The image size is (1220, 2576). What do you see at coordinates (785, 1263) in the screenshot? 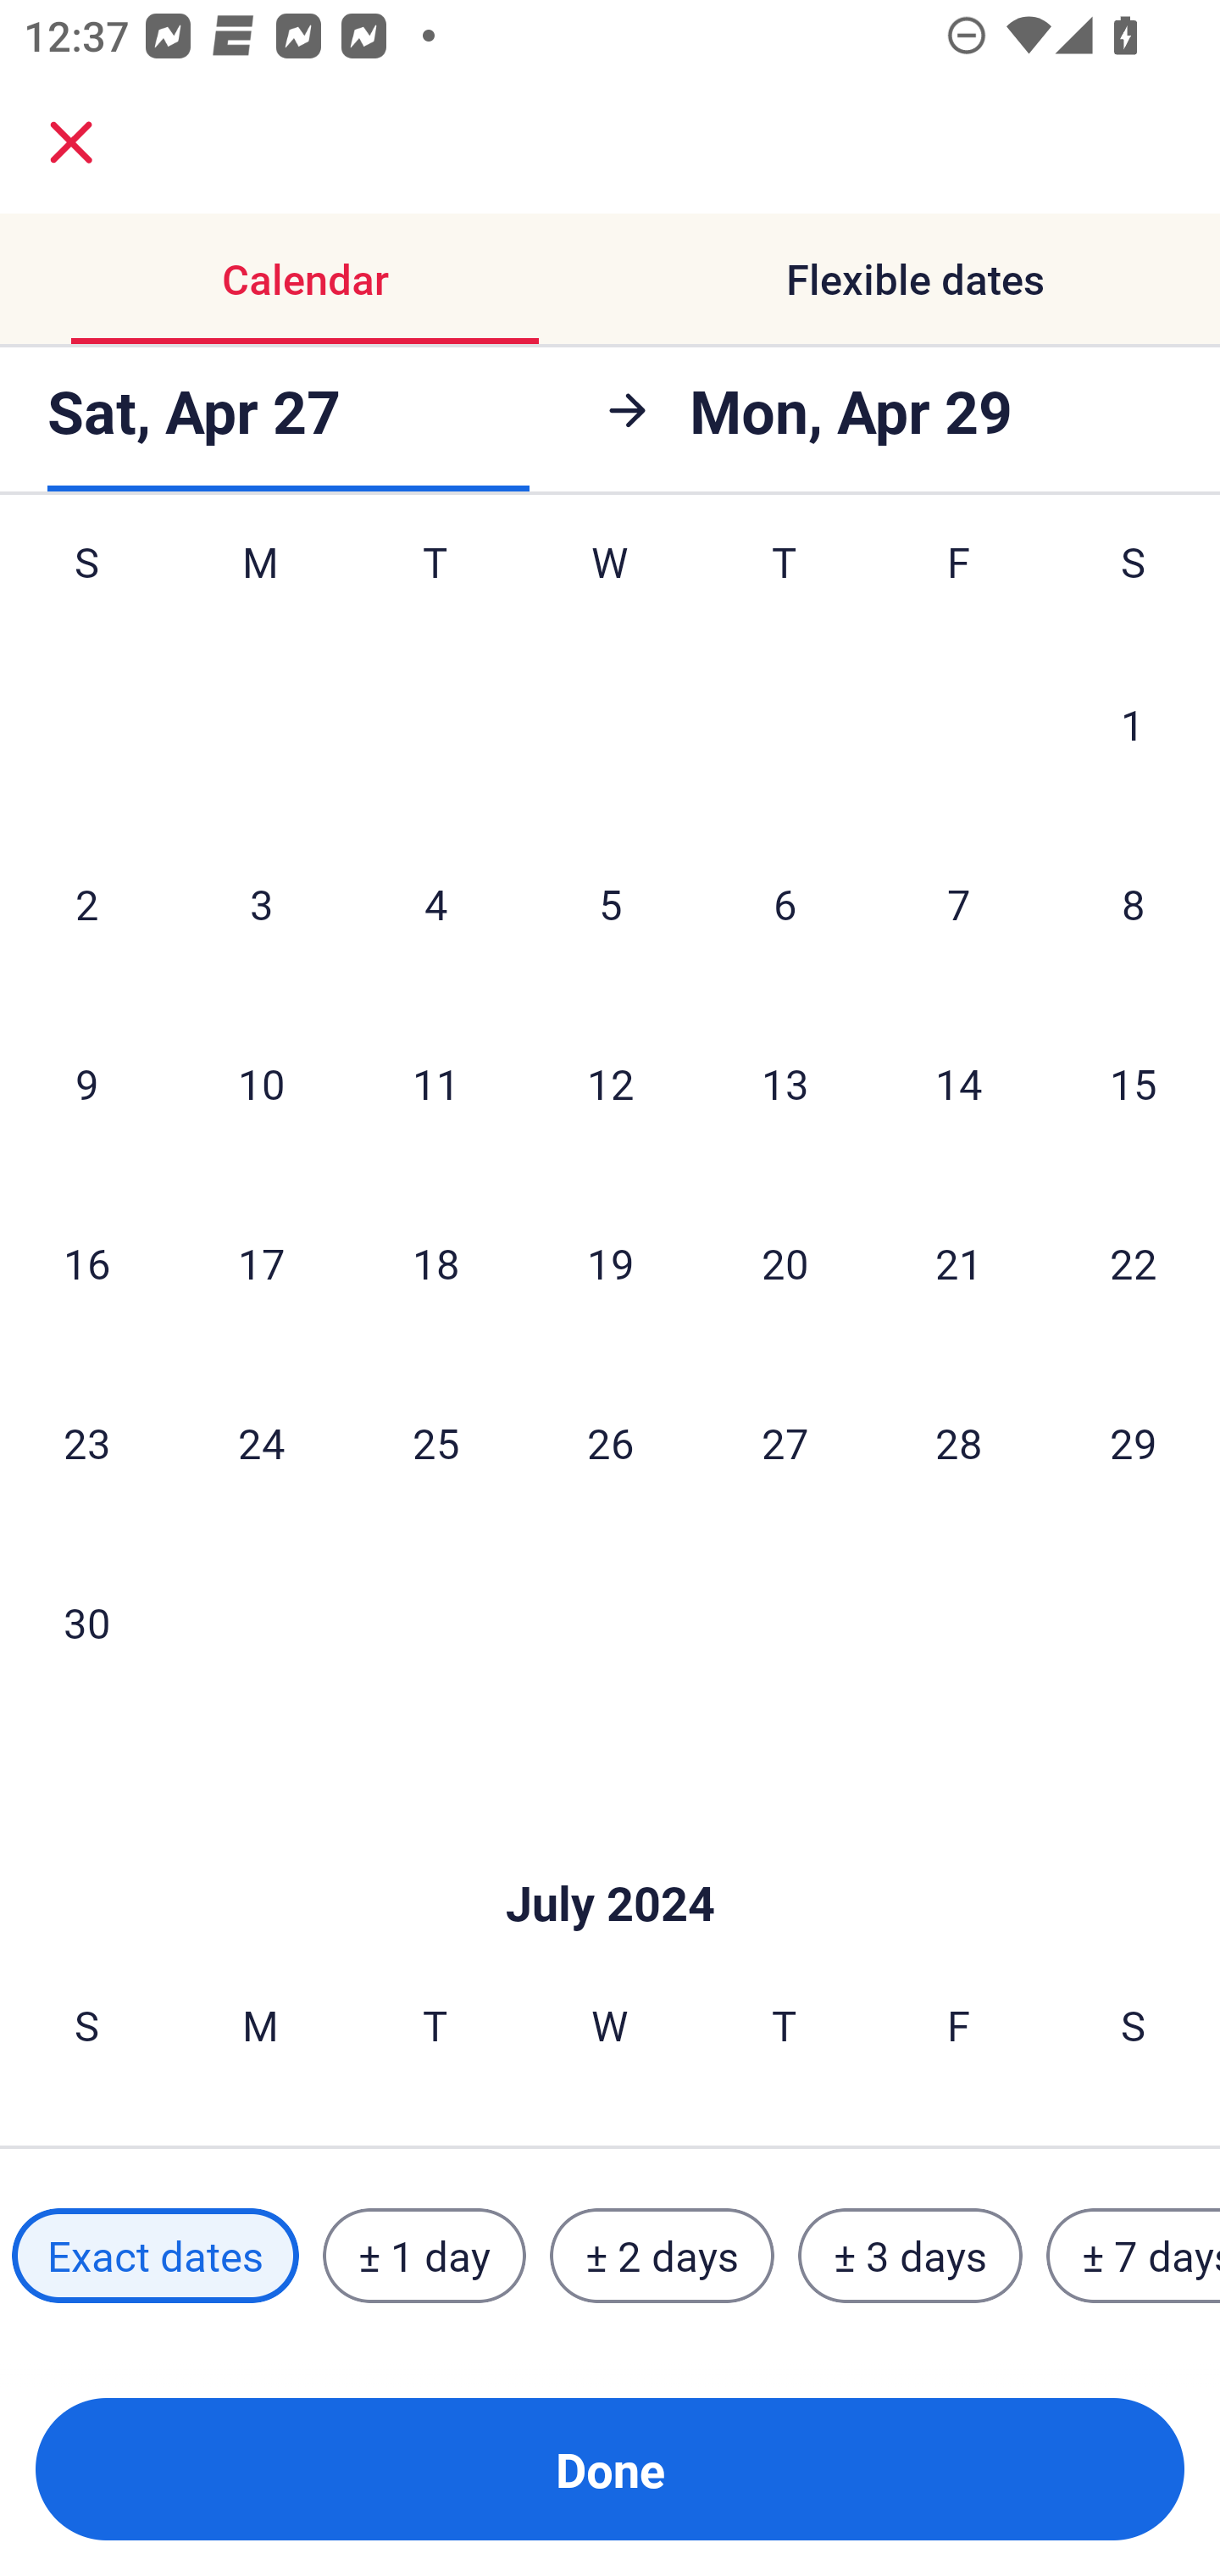
I see `20 Thursday, June 20, 2024` at bounding box center [785, 1263].